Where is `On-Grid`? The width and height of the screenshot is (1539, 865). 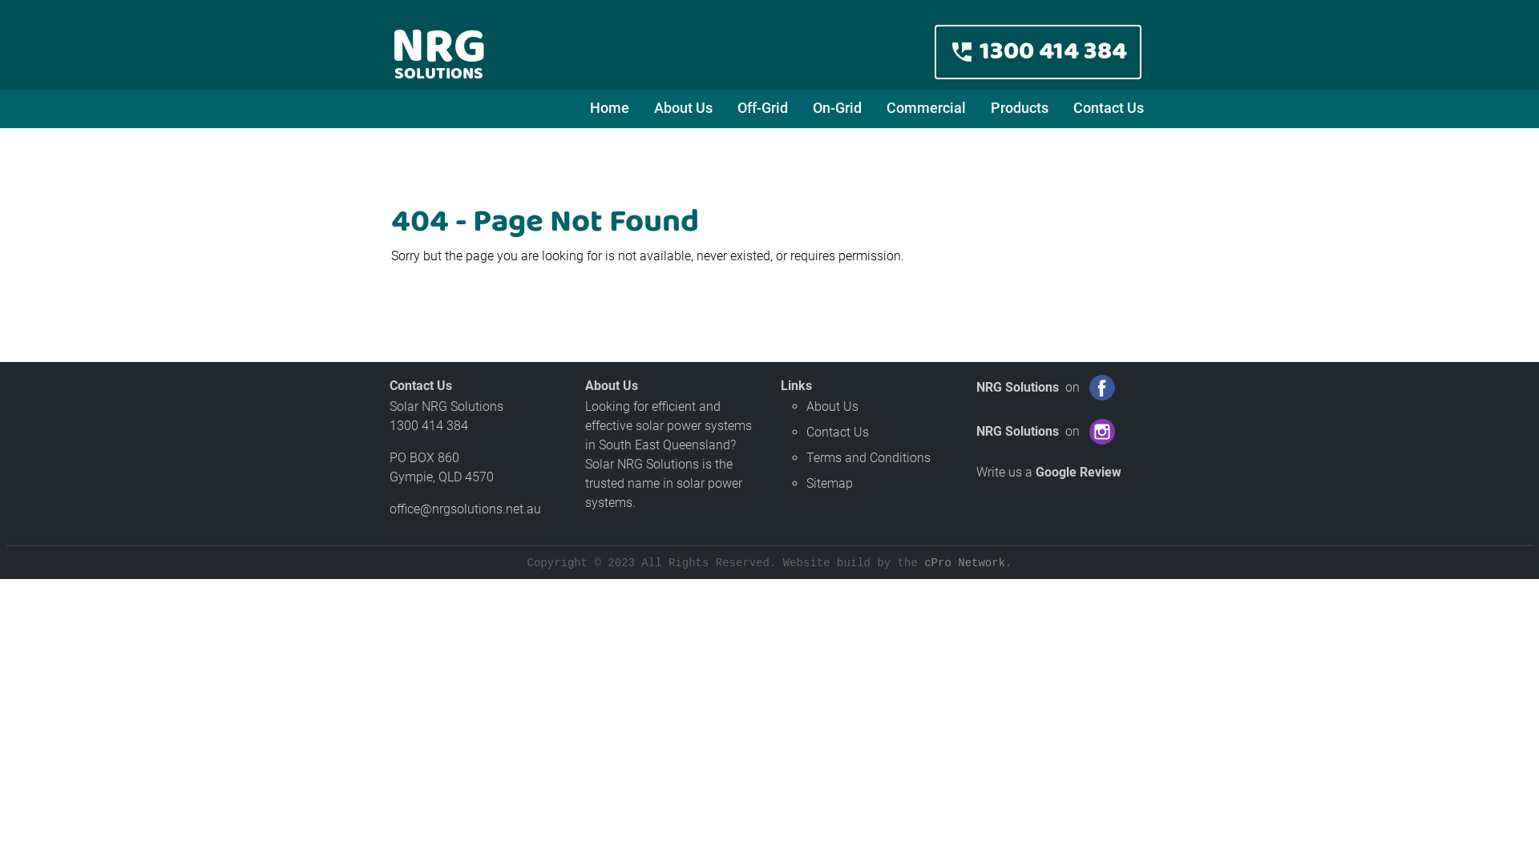 On-Grid is located at coordinates (837, 108).